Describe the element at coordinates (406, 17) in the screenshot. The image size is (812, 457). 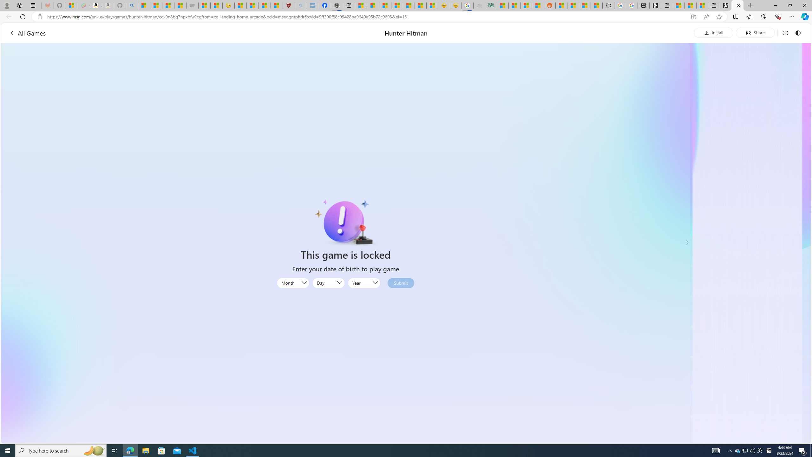
I see `App bar` at that location.